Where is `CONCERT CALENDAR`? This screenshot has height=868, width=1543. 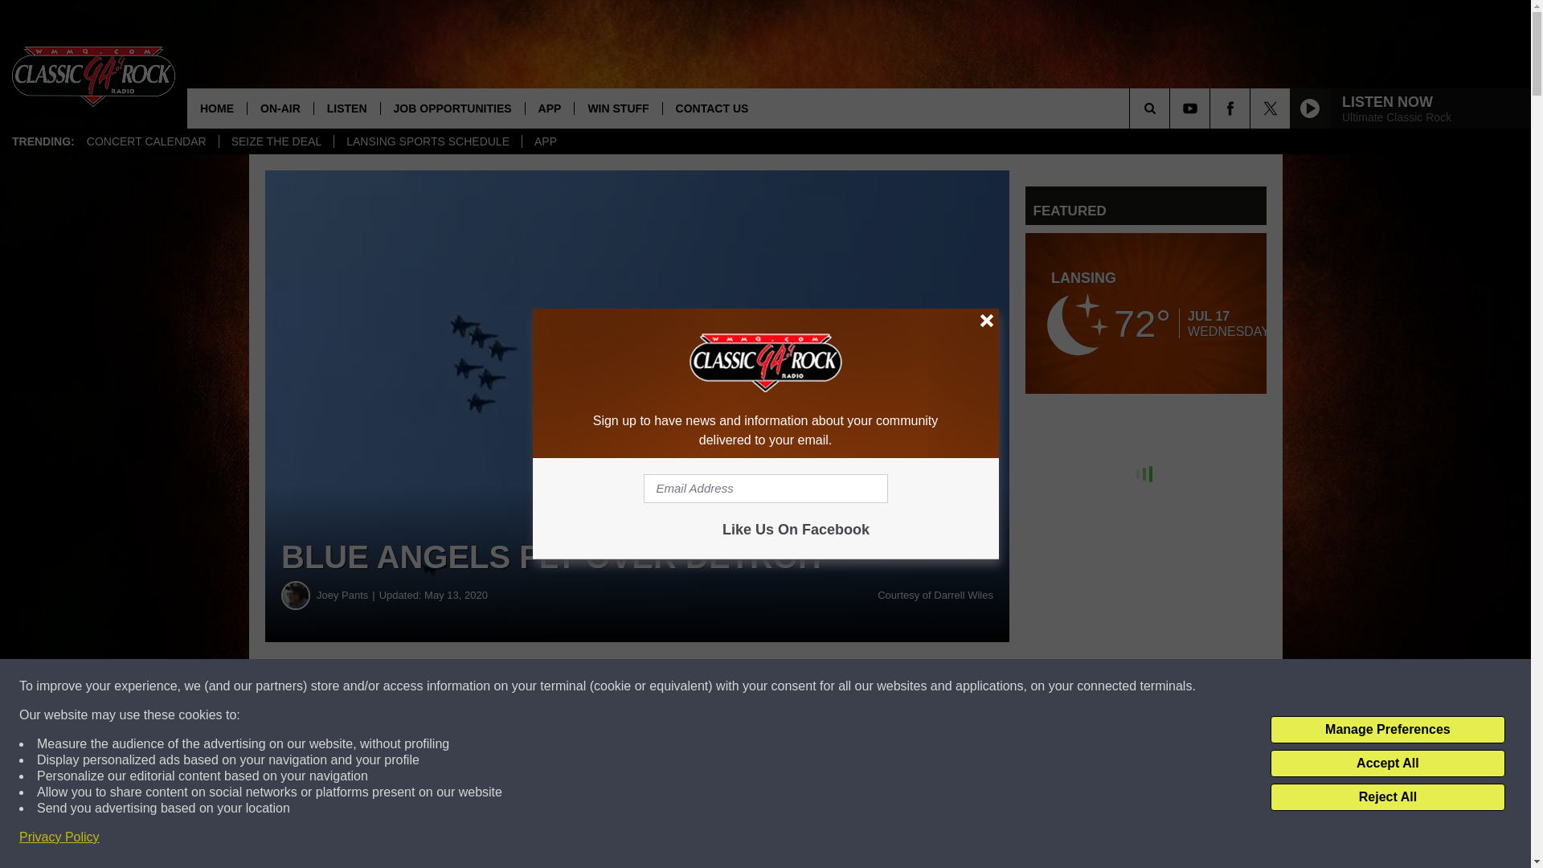
CONCERT CALENDAR is located at coordinates (146, 141).